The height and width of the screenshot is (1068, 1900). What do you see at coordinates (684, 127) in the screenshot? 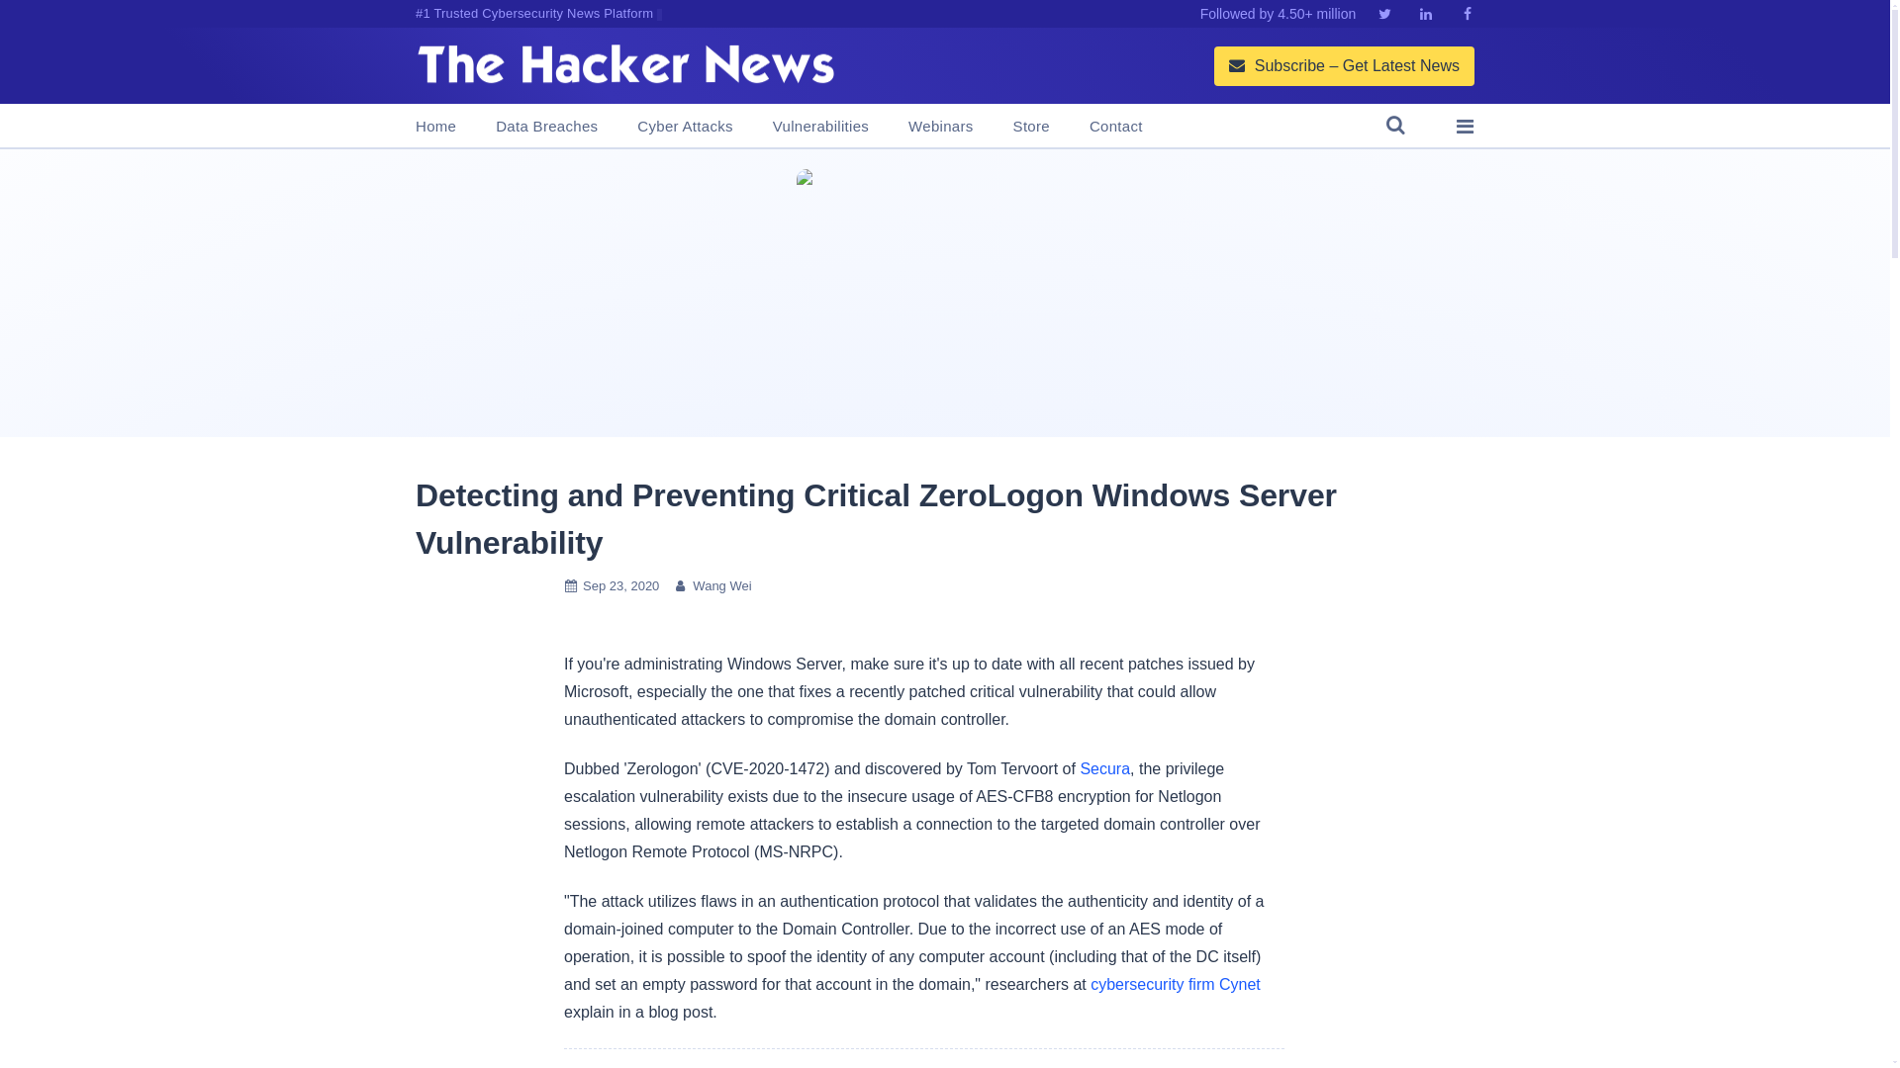
I see `Cyber Attacks` at bounding box center [684, 127].